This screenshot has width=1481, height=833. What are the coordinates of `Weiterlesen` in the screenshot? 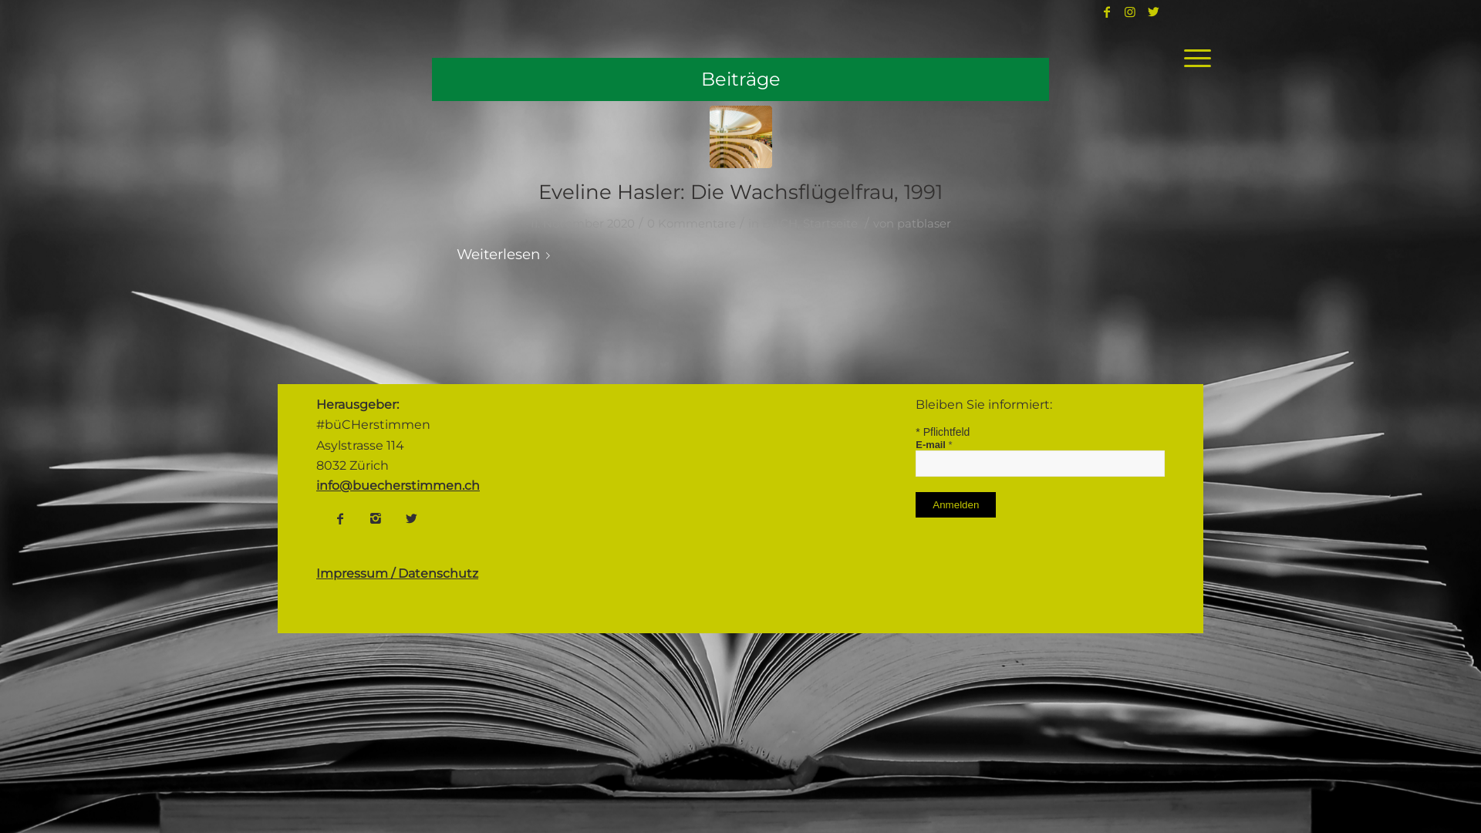 It's located at (506, 255).